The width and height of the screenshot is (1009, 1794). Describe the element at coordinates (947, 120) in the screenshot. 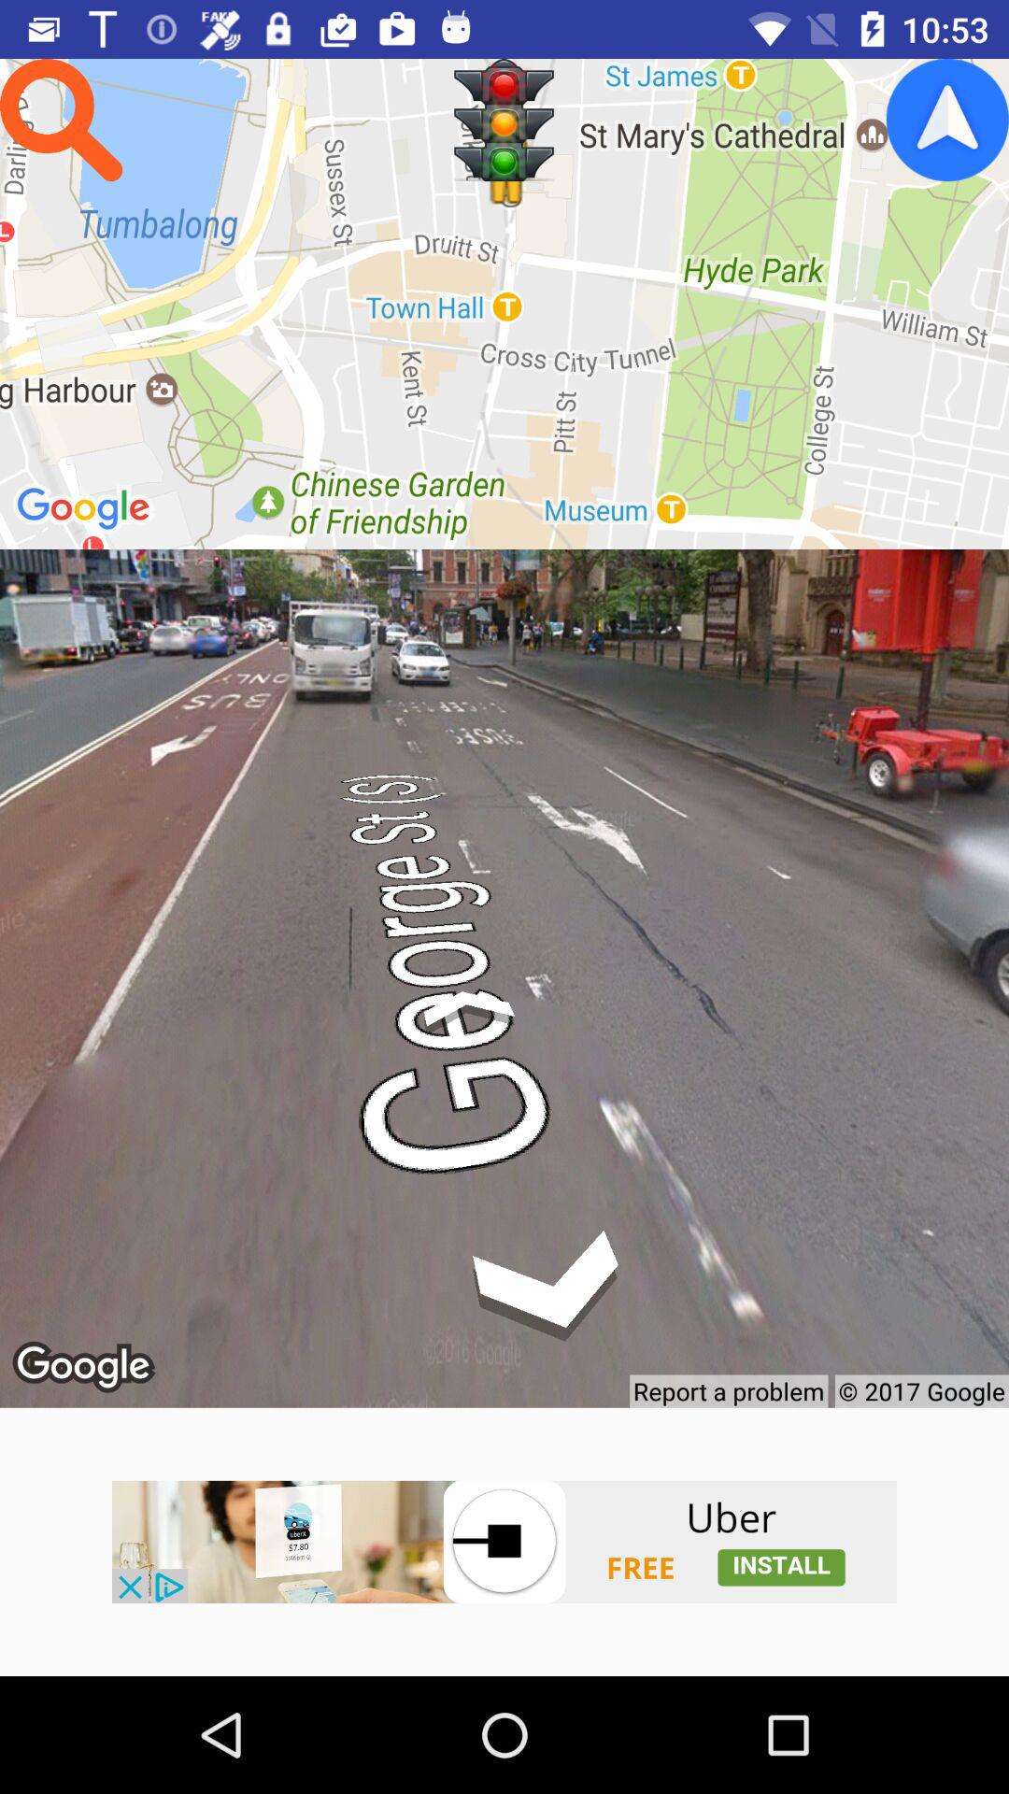

I see `location tracker` at that location.